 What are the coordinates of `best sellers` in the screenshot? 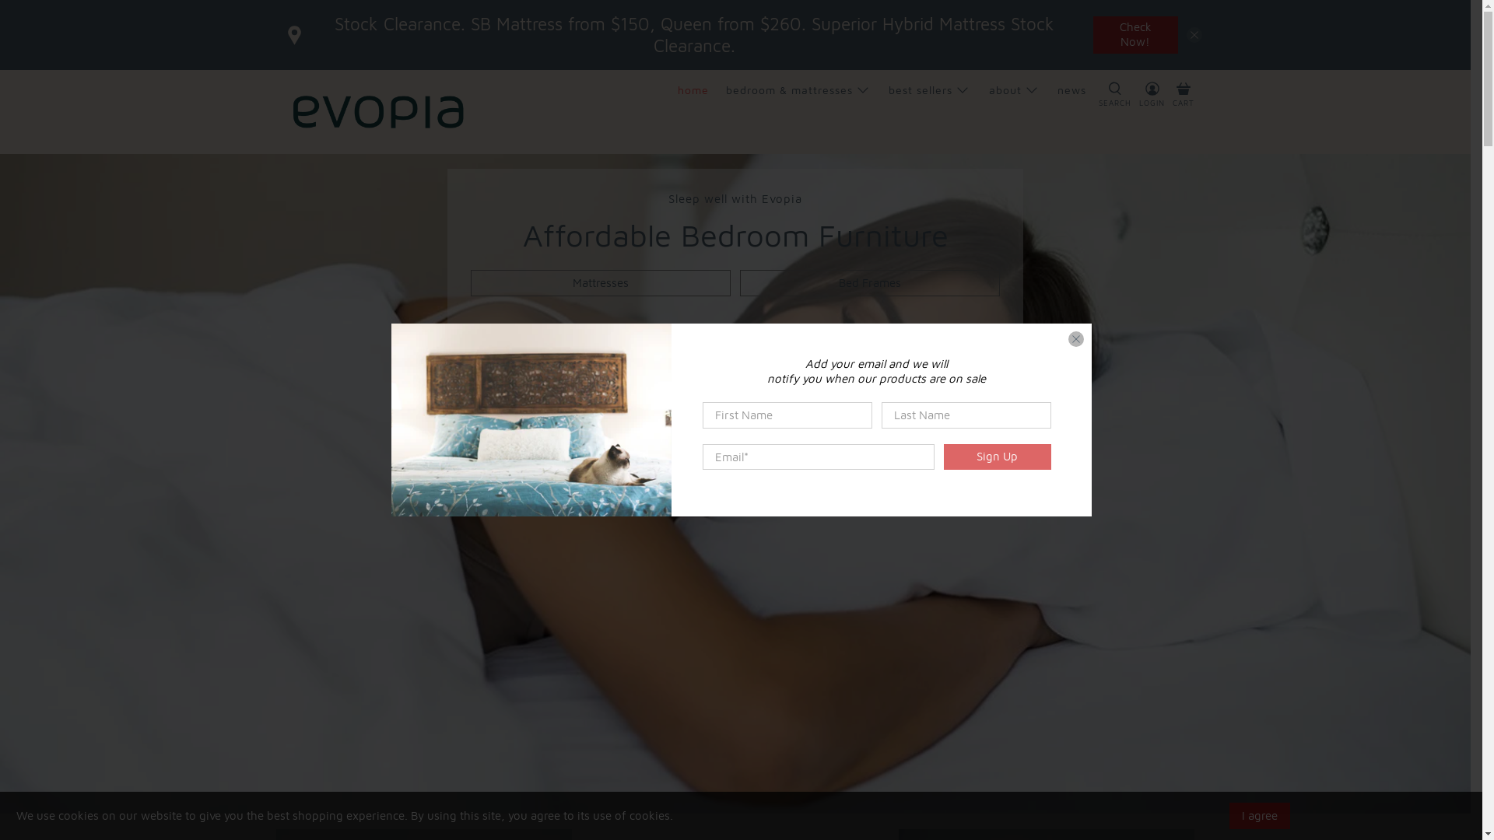 It's located at (930, 90).